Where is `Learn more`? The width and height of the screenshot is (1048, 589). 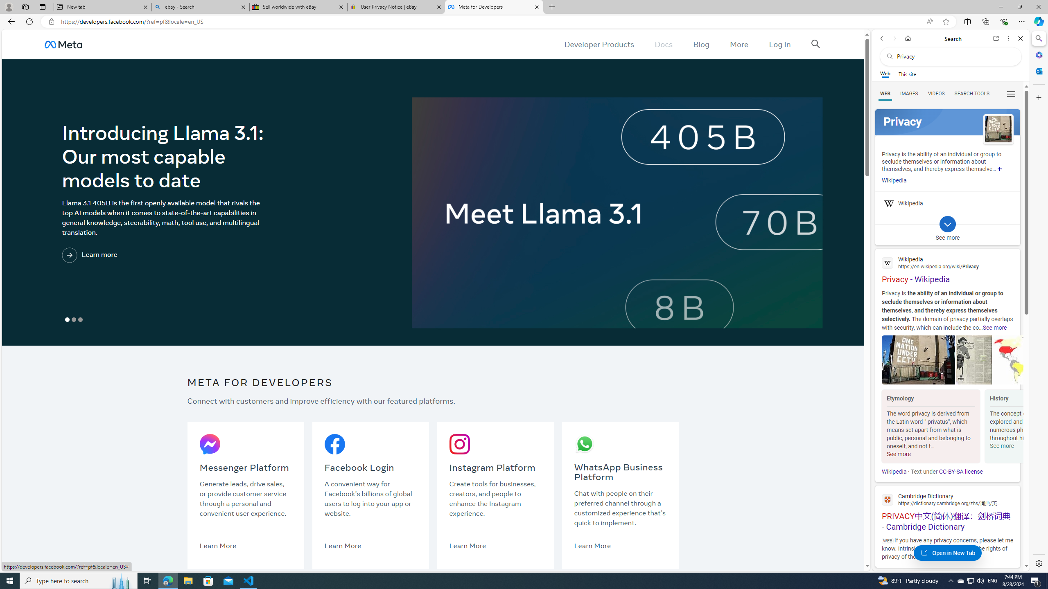 Learn more is located at coordinates (124, 256).